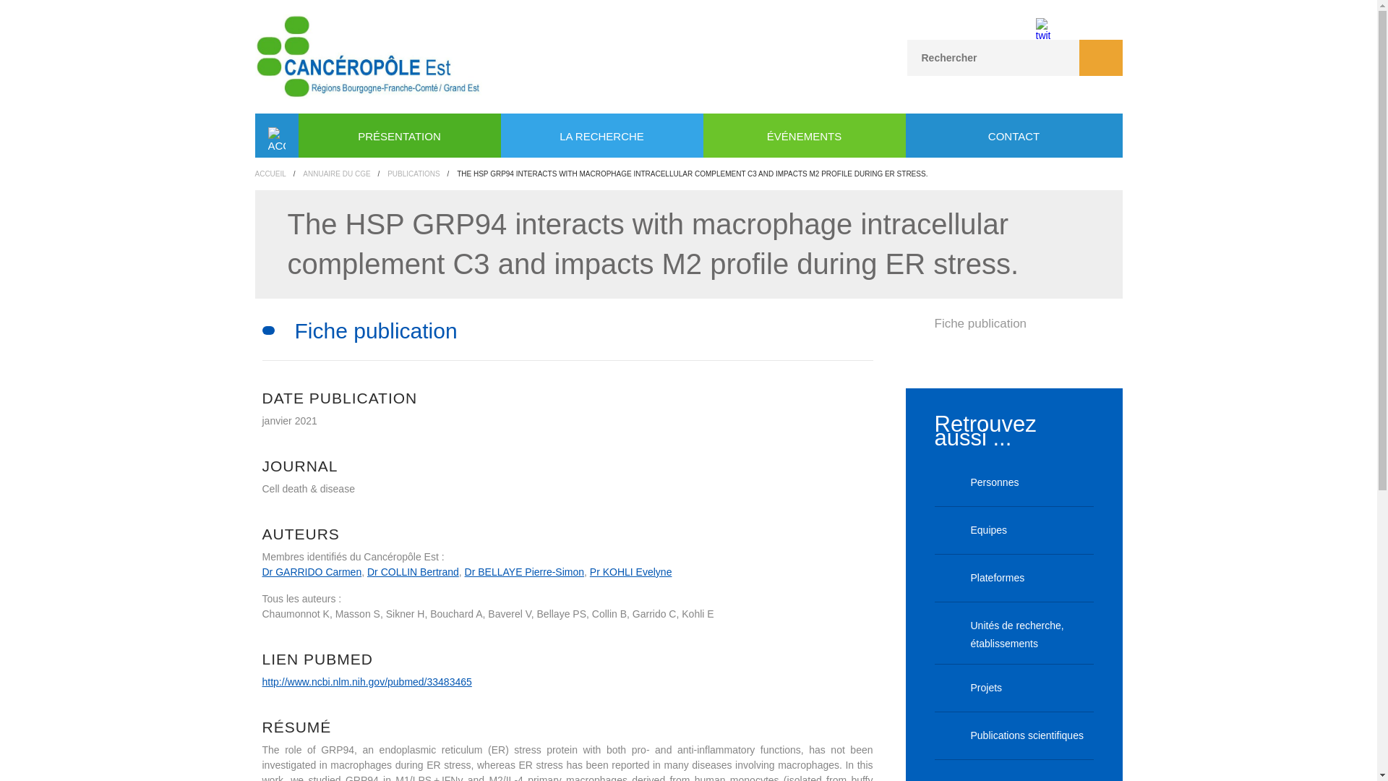 This screenshot has width=1388, height=781. What do you see at coordinates (1014, 25) in the screenshot?
I see `youtube` at bounding box center [1014, 25].